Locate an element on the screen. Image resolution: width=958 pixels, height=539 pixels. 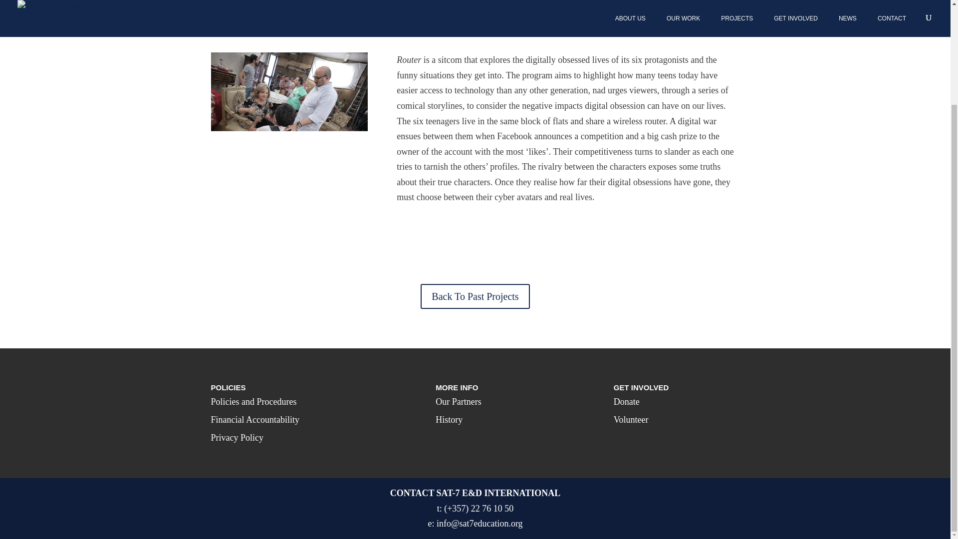
Privacy Policy is located at coordinates (237, 437).